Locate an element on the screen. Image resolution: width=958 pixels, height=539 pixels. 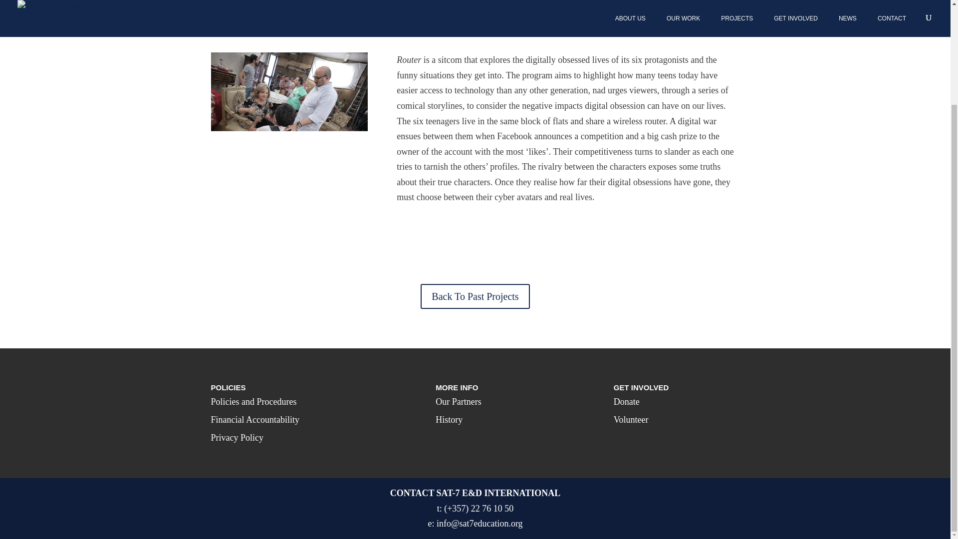
Privacy Policy is located at coordinates (237, 437).